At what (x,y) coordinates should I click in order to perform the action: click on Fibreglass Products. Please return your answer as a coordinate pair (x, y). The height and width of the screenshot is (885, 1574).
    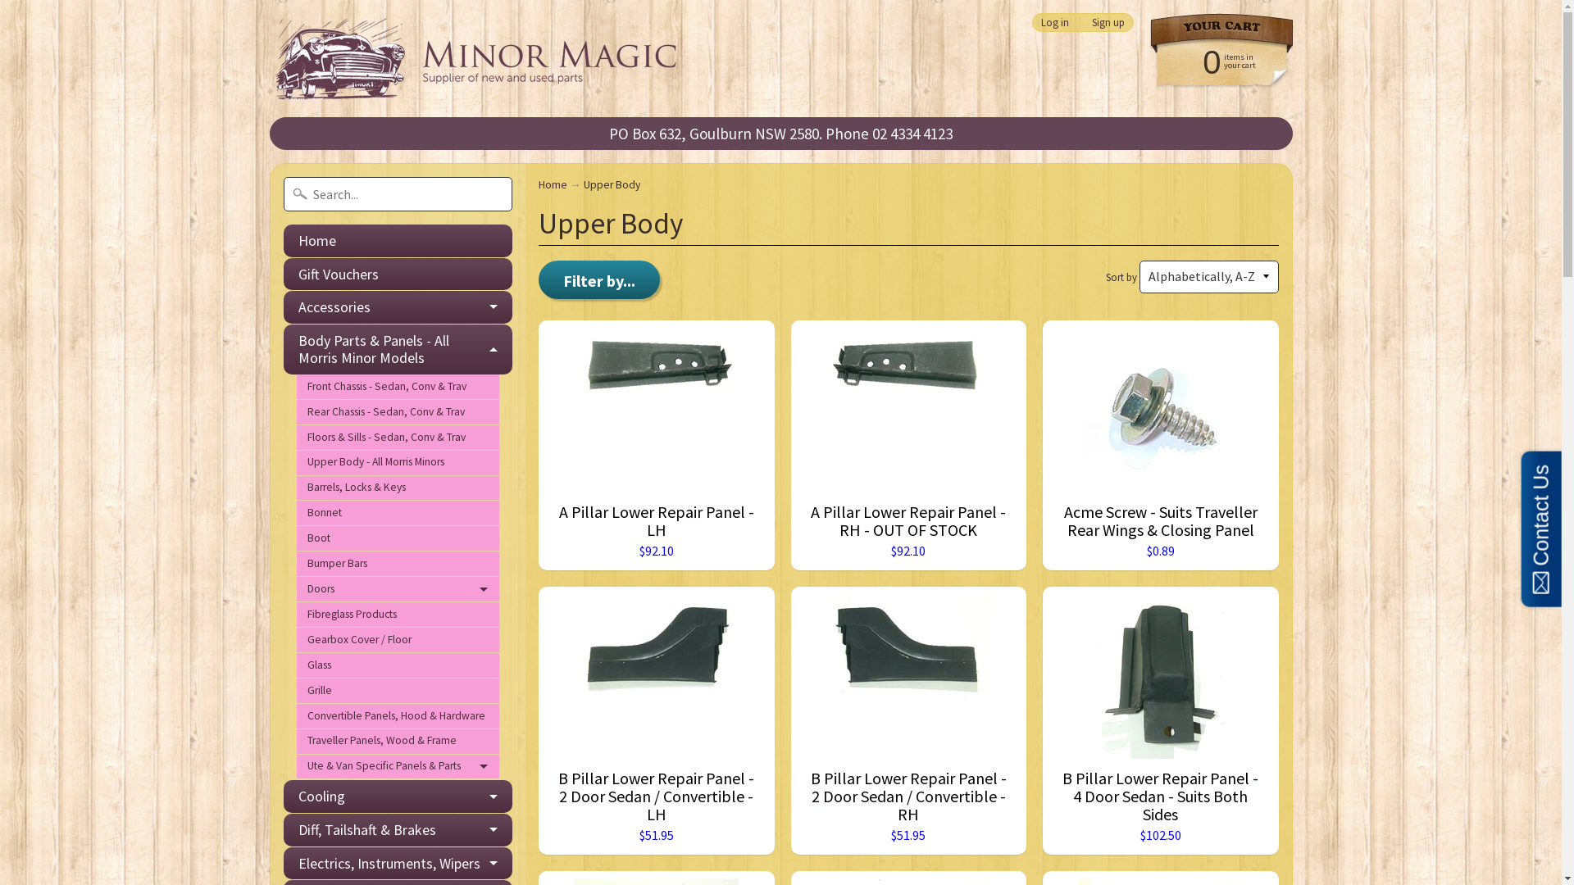
    Looking at the image, I should click on (398, 615).